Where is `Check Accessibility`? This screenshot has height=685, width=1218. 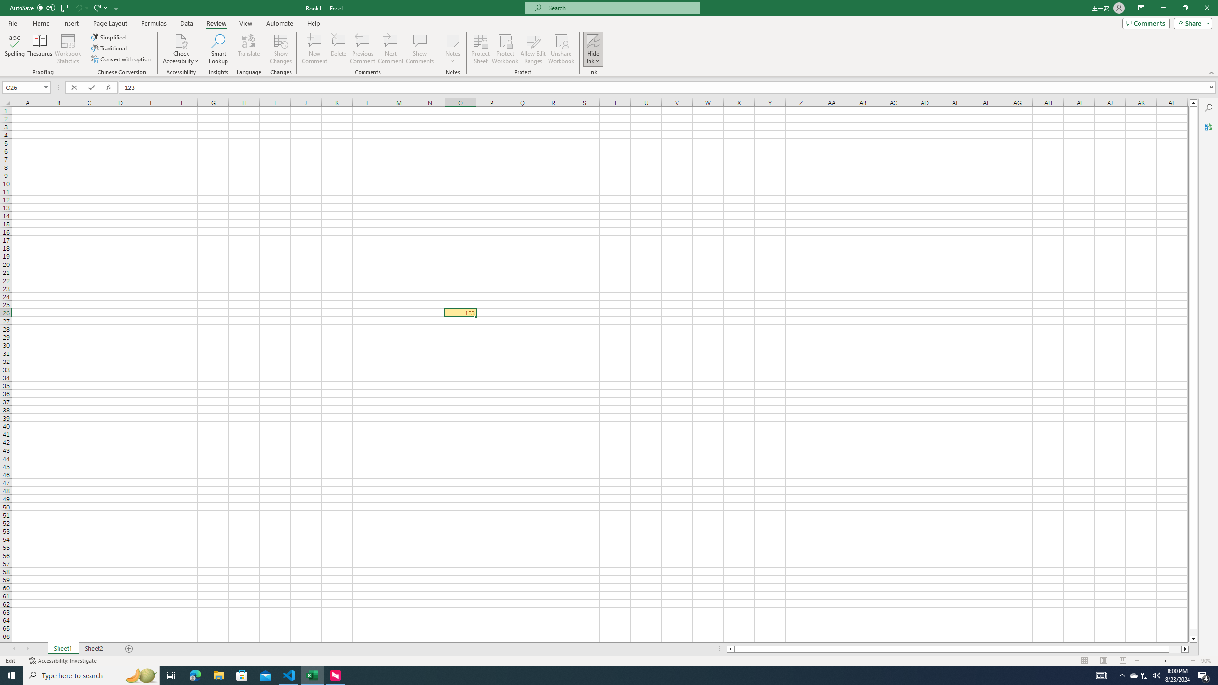
Check Accessibility is located at coordinates (181, 49).